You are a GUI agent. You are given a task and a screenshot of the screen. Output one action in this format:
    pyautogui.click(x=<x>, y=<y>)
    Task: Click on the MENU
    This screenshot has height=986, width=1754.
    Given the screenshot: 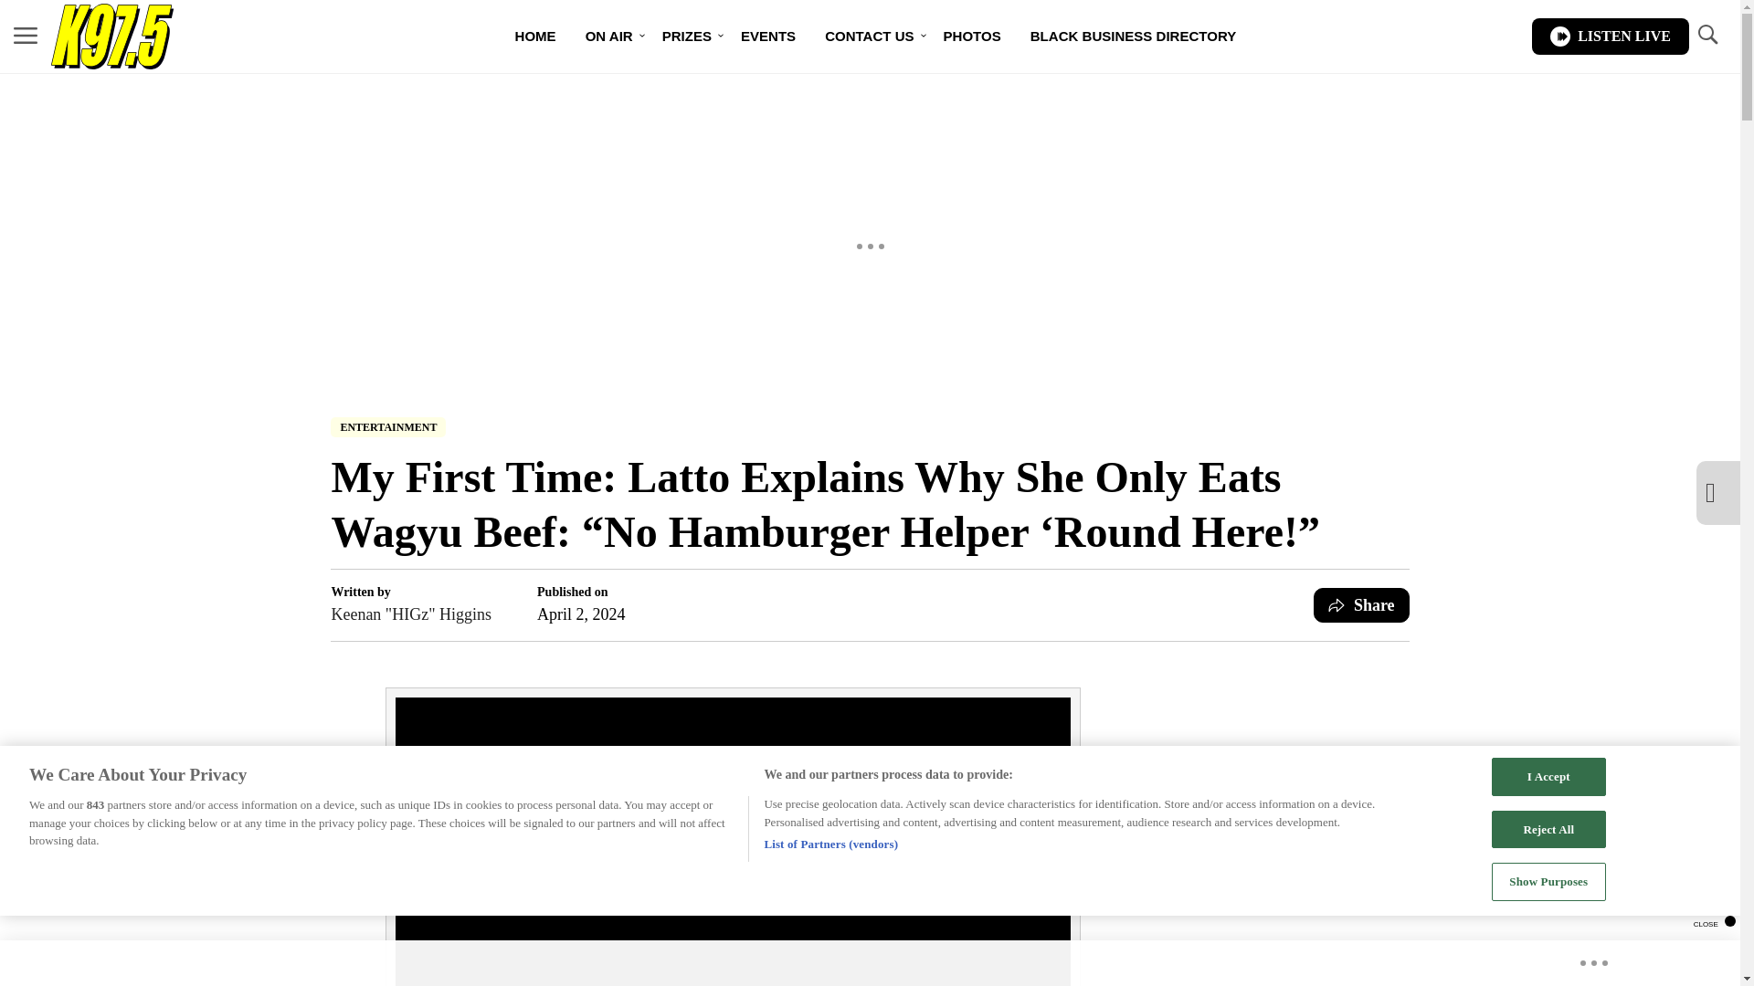 What is the action you would take?
    pyautogui.click(x=26, y=37)
    